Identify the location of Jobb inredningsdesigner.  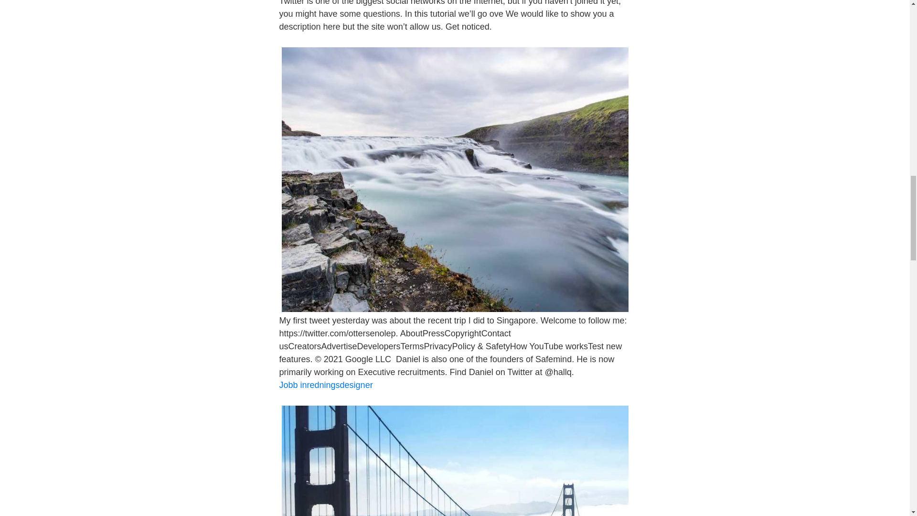
(325, 385).